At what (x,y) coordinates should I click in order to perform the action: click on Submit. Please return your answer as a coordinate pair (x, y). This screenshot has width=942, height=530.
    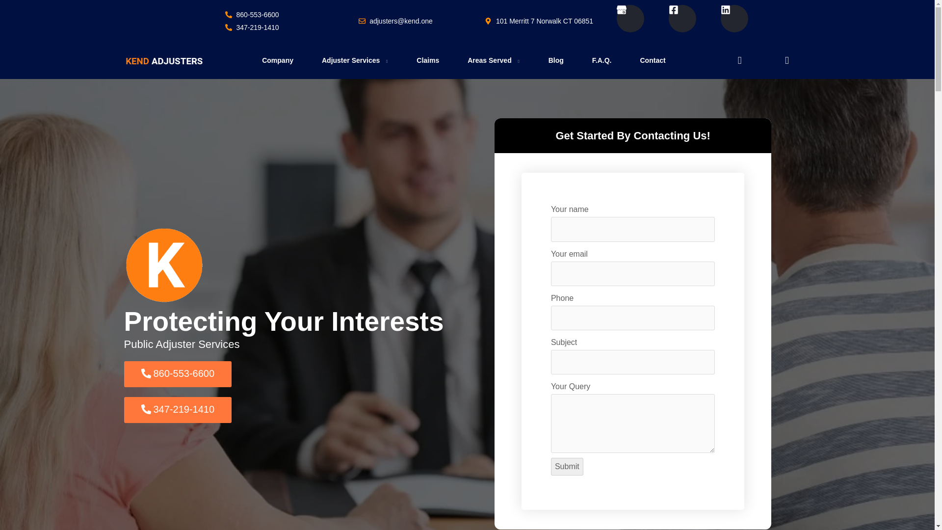
    Looking at the image, I should click on (567, 466).